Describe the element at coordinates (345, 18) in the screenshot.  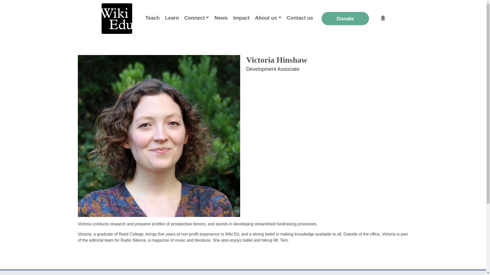
I see `Donate` at that location.